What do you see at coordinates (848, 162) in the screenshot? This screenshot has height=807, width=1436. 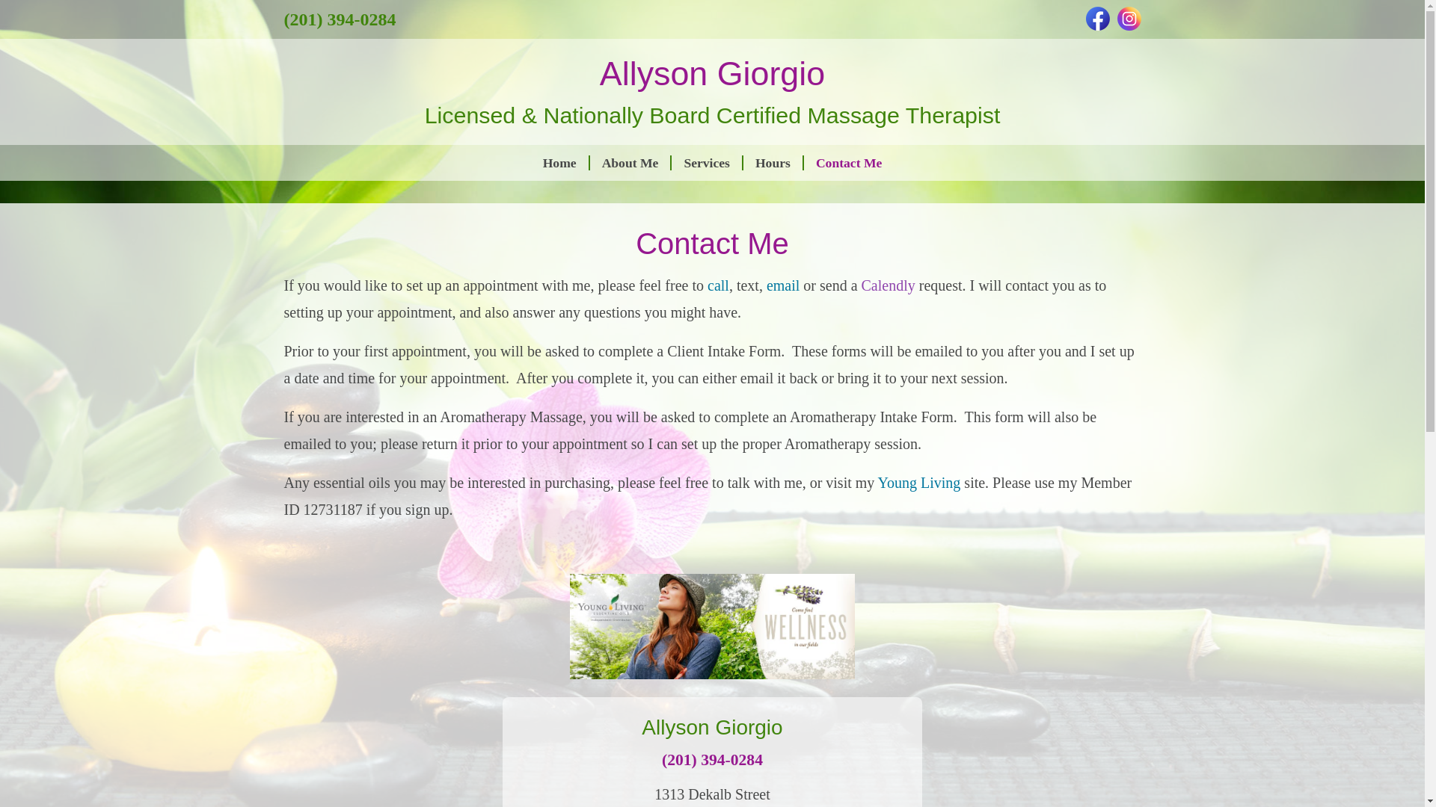 I see `Contact Me` at bounding box center [848, 162].